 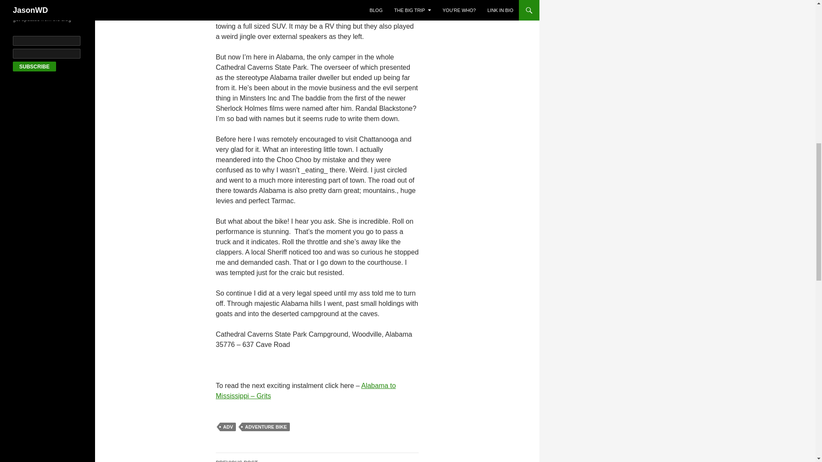 I want to click on ADV, so click(x=317, y=458).